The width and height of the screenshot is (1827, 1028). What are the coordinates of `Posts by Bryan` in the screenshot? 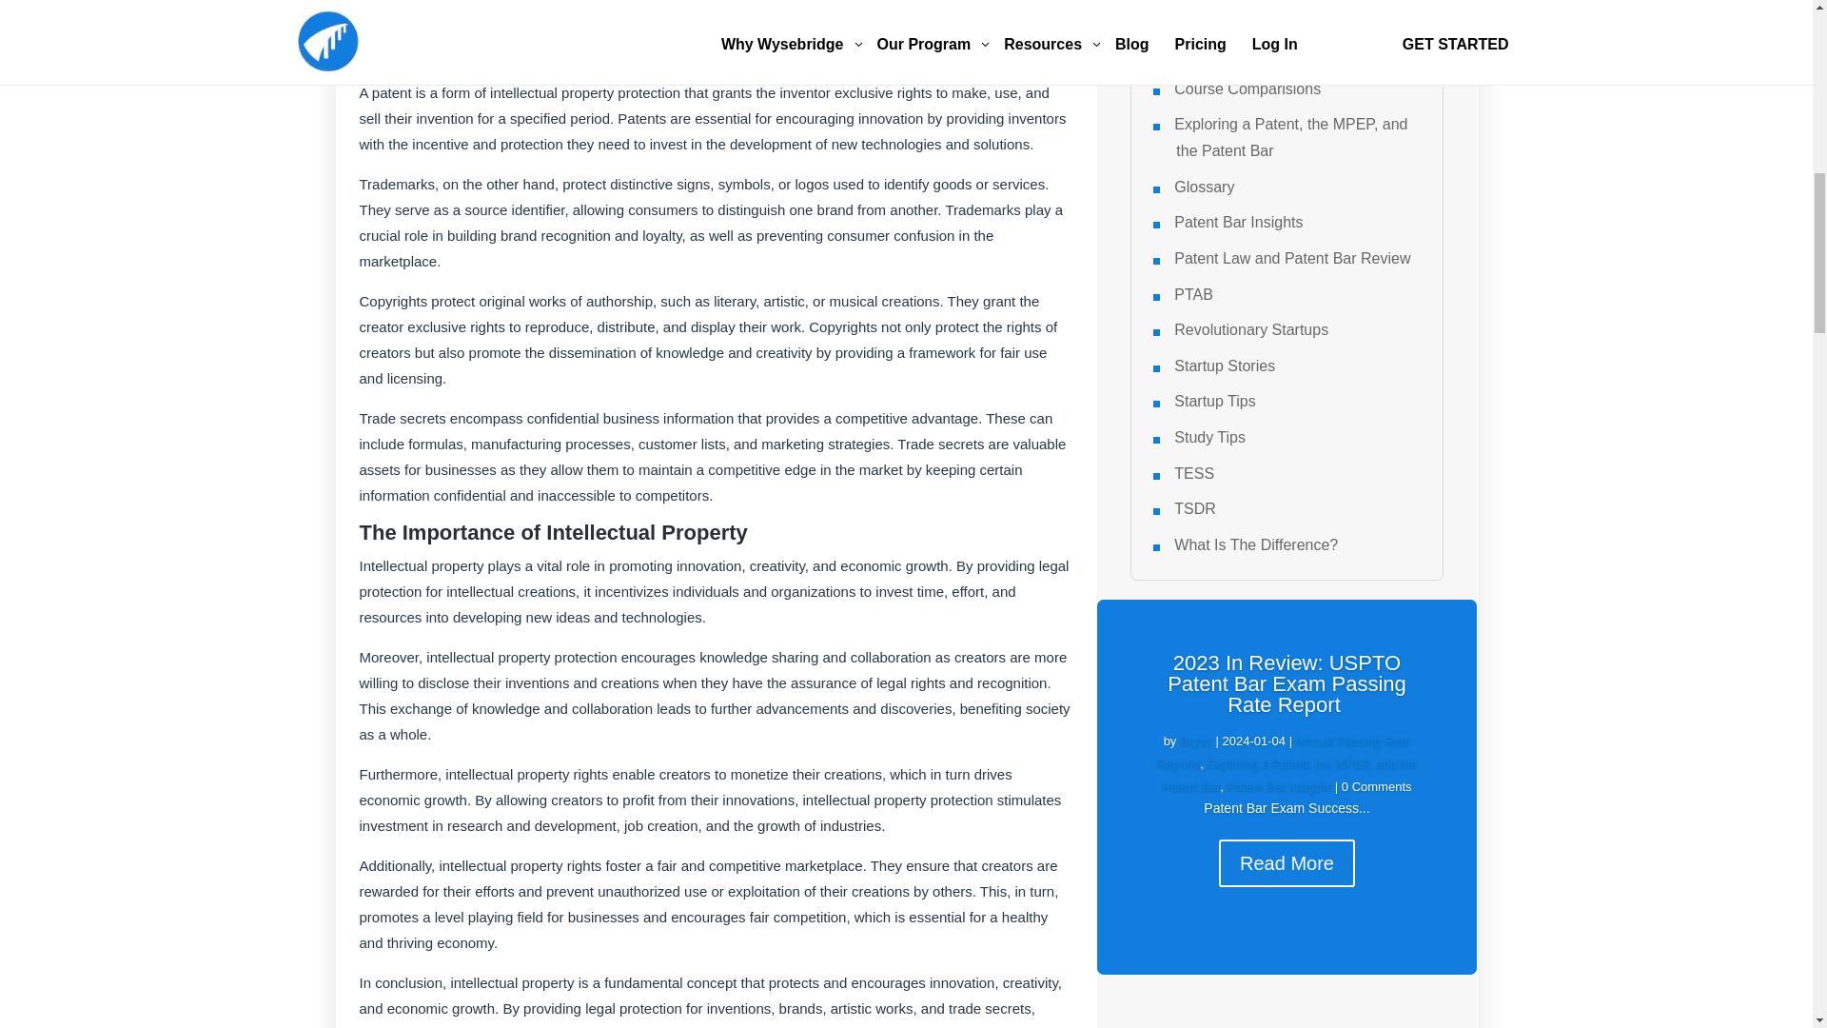 It's located at (1196, 741).